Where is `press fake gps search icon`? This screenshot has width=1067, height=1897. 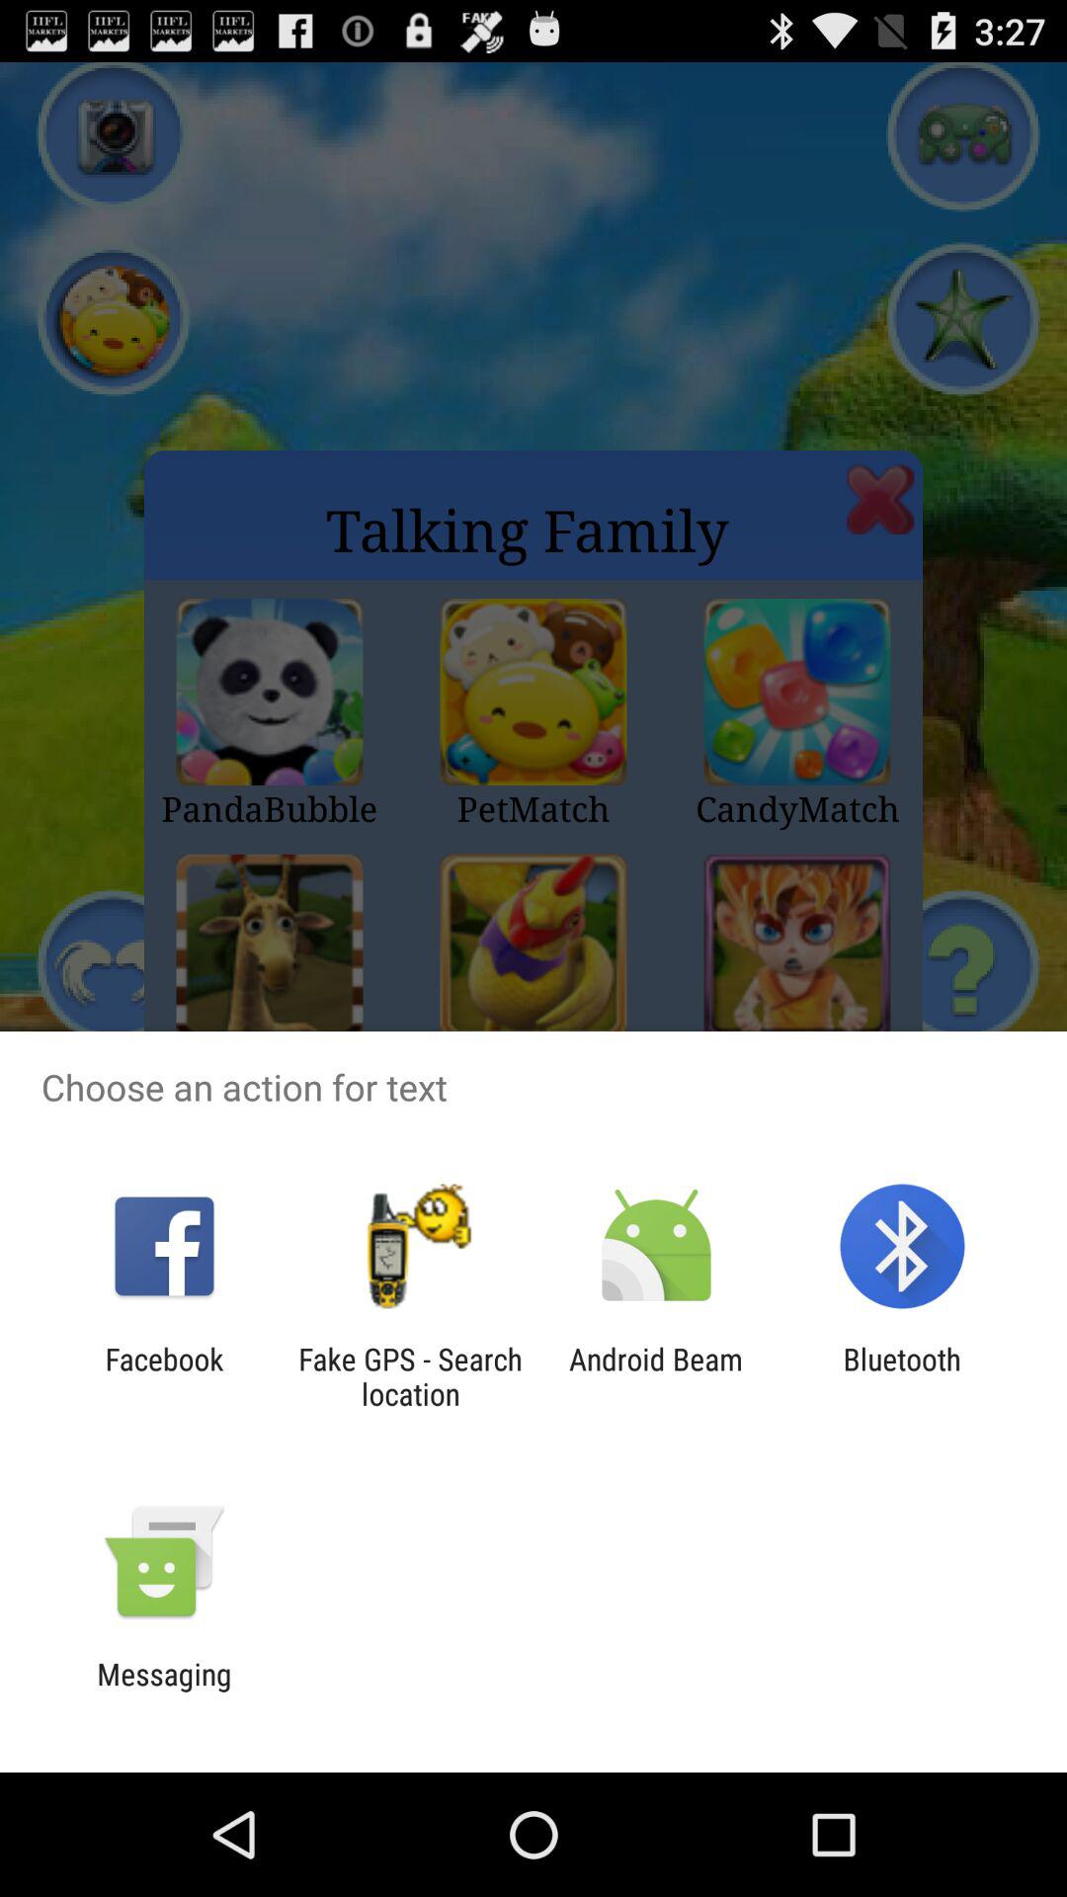 press fake gps search icon is located at coordinates (410, 1376).